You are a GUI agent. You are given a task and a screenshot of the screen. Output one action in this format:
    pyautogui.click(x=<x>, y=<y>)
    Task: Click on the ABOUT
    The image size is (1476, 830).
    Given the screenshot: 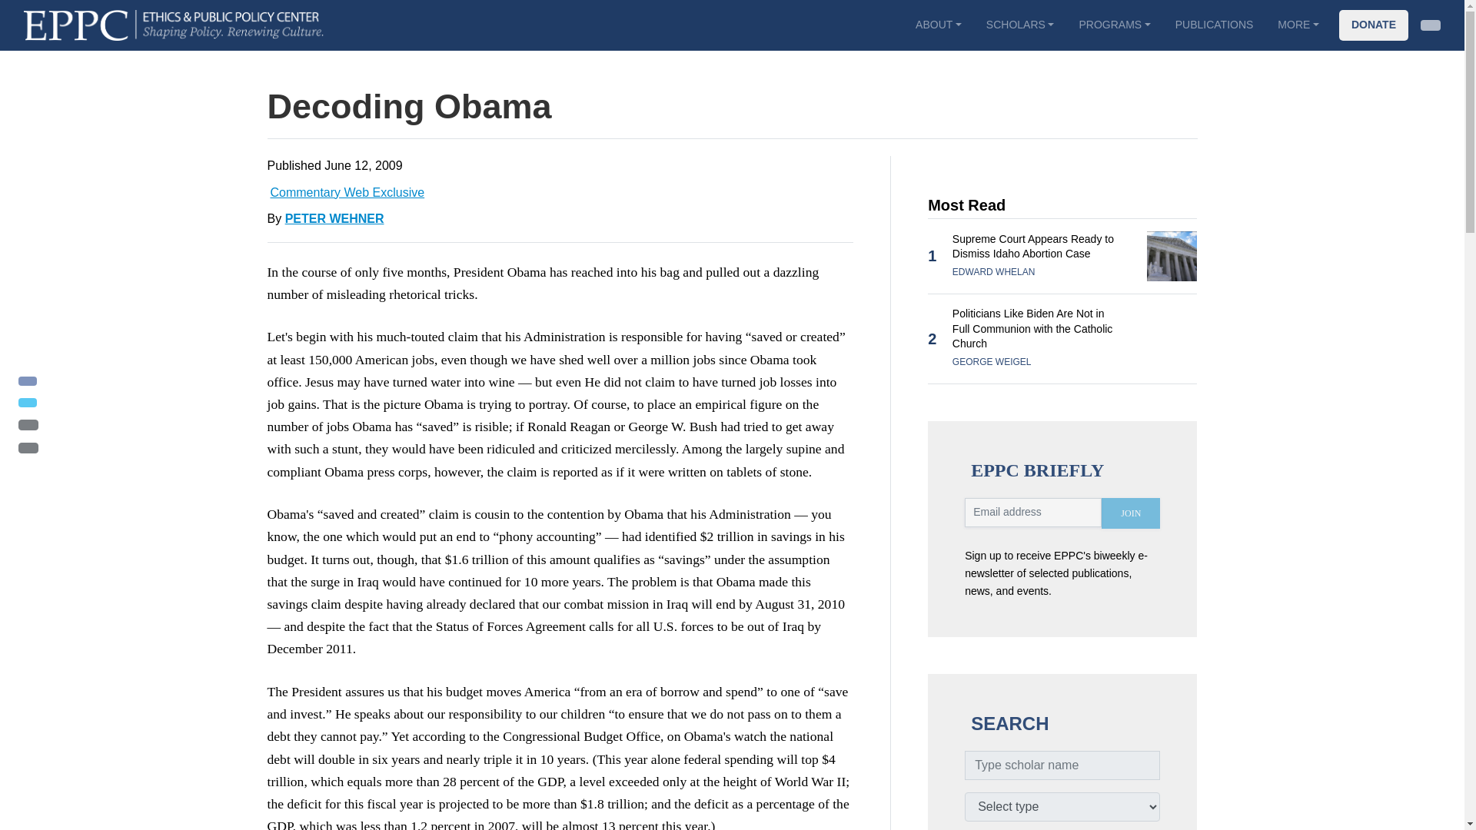 What is the action you would take?
    pyautogui.click(x=939, y=25)
    